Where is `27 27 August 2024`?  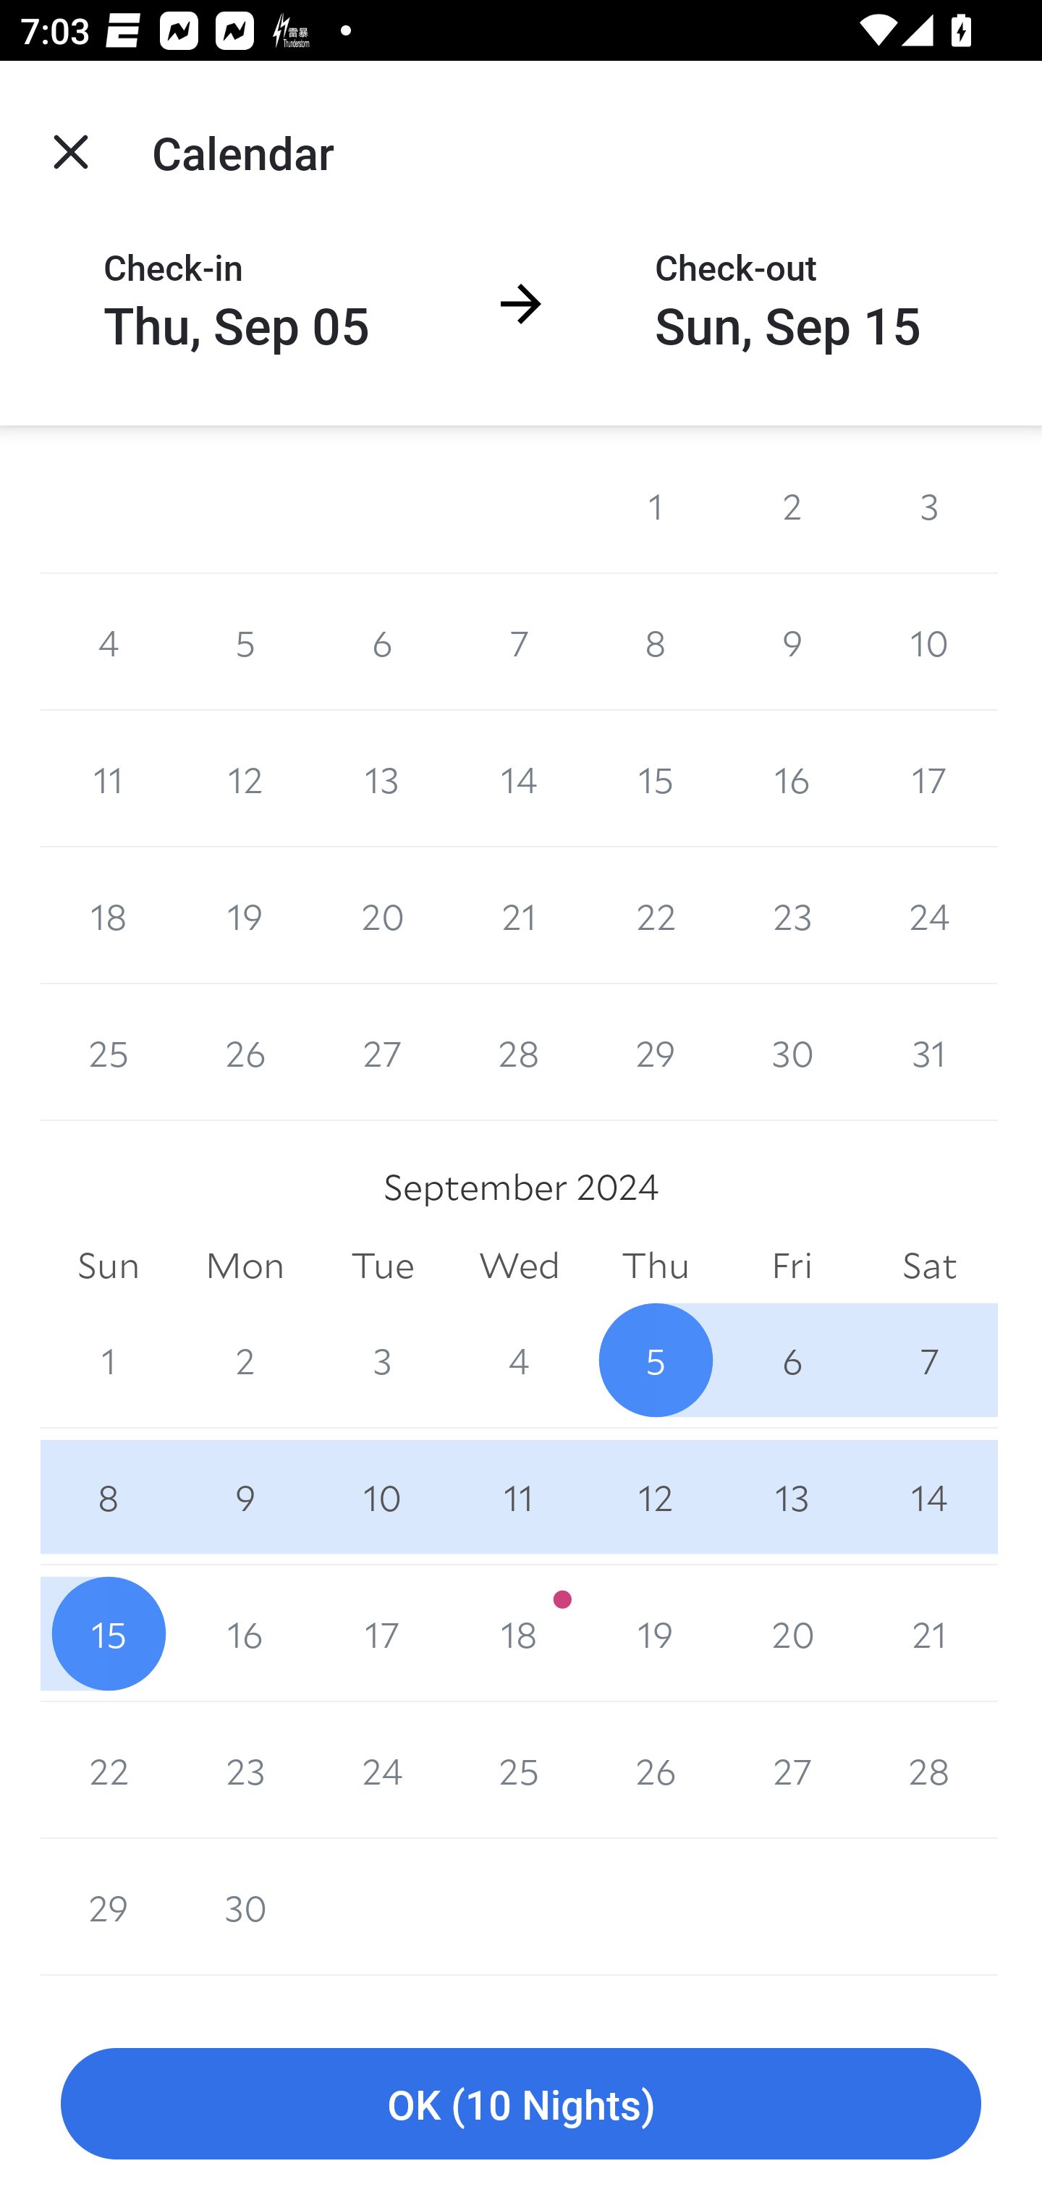
27 27 August 2024 is located at coordinates (382, 1052).